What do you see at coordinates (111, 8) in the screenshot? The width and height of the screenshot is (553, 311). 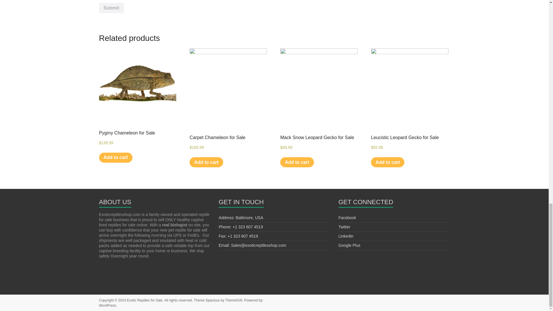 I see `Submit` at bounding box center [111, 8].